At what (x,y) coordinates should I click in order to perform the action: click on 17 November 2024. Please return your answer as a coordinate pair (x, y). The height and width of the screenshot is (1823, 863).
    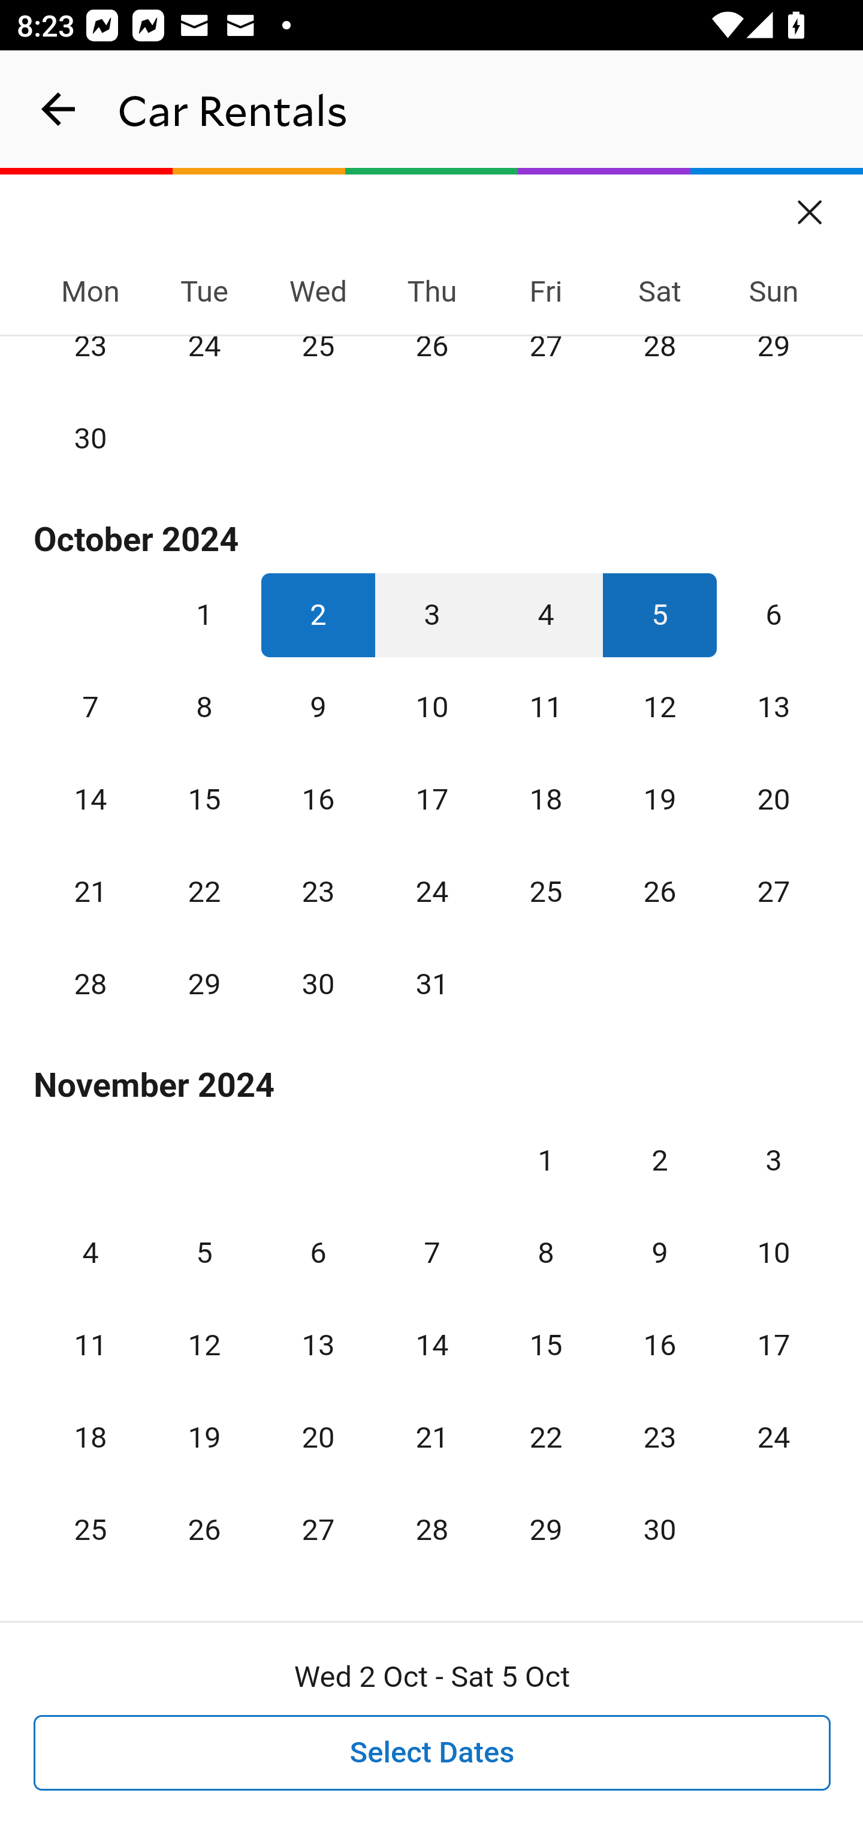
    Looking at the image, I should click on (773, 1344).